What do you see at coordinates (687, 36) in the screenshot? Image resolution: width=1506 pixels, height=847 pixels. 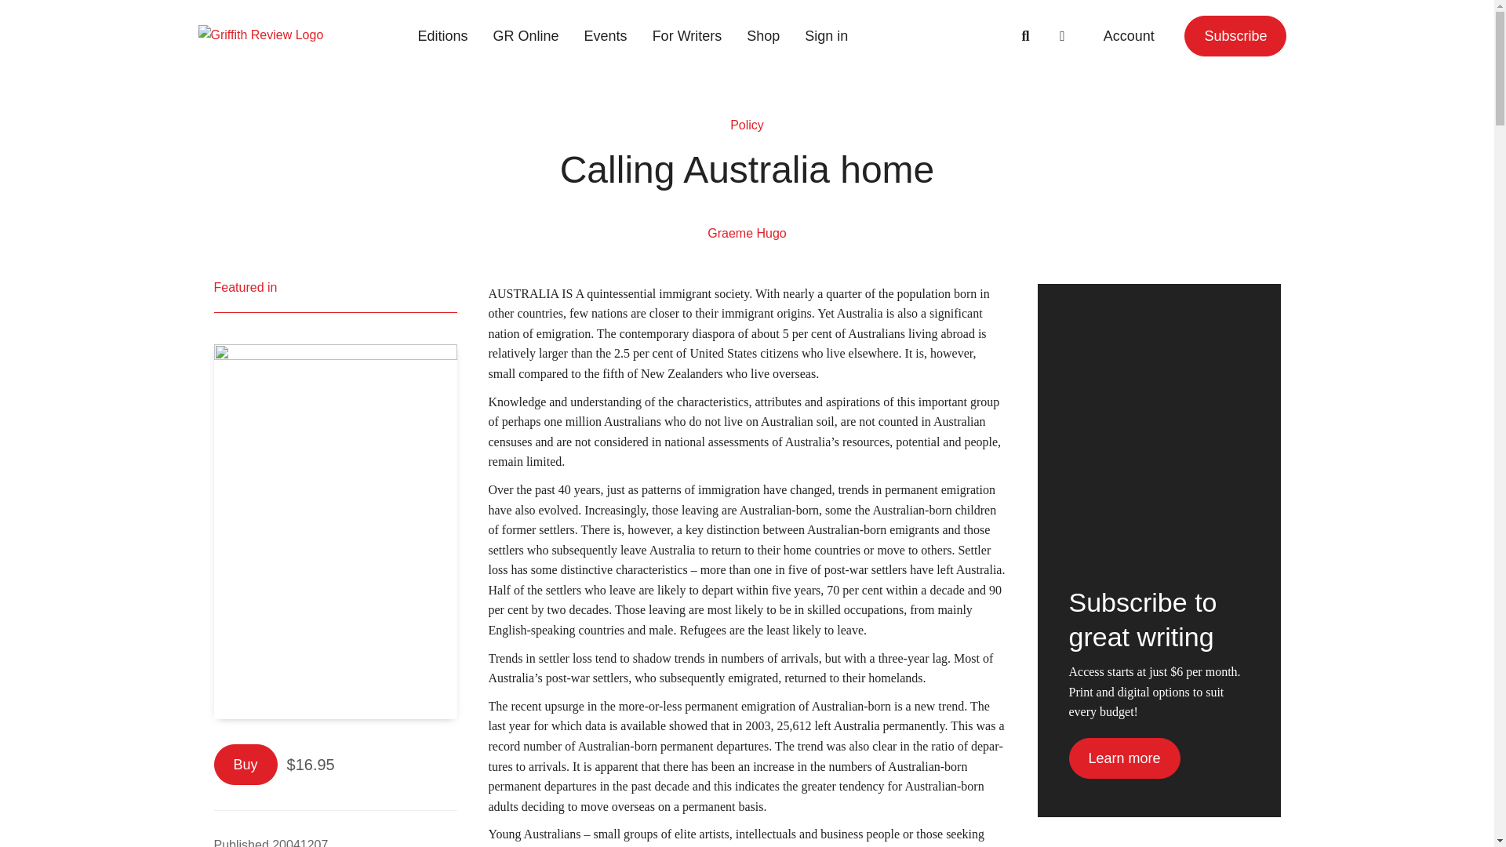 I see `For Writers` at bounding box center [687, 36].